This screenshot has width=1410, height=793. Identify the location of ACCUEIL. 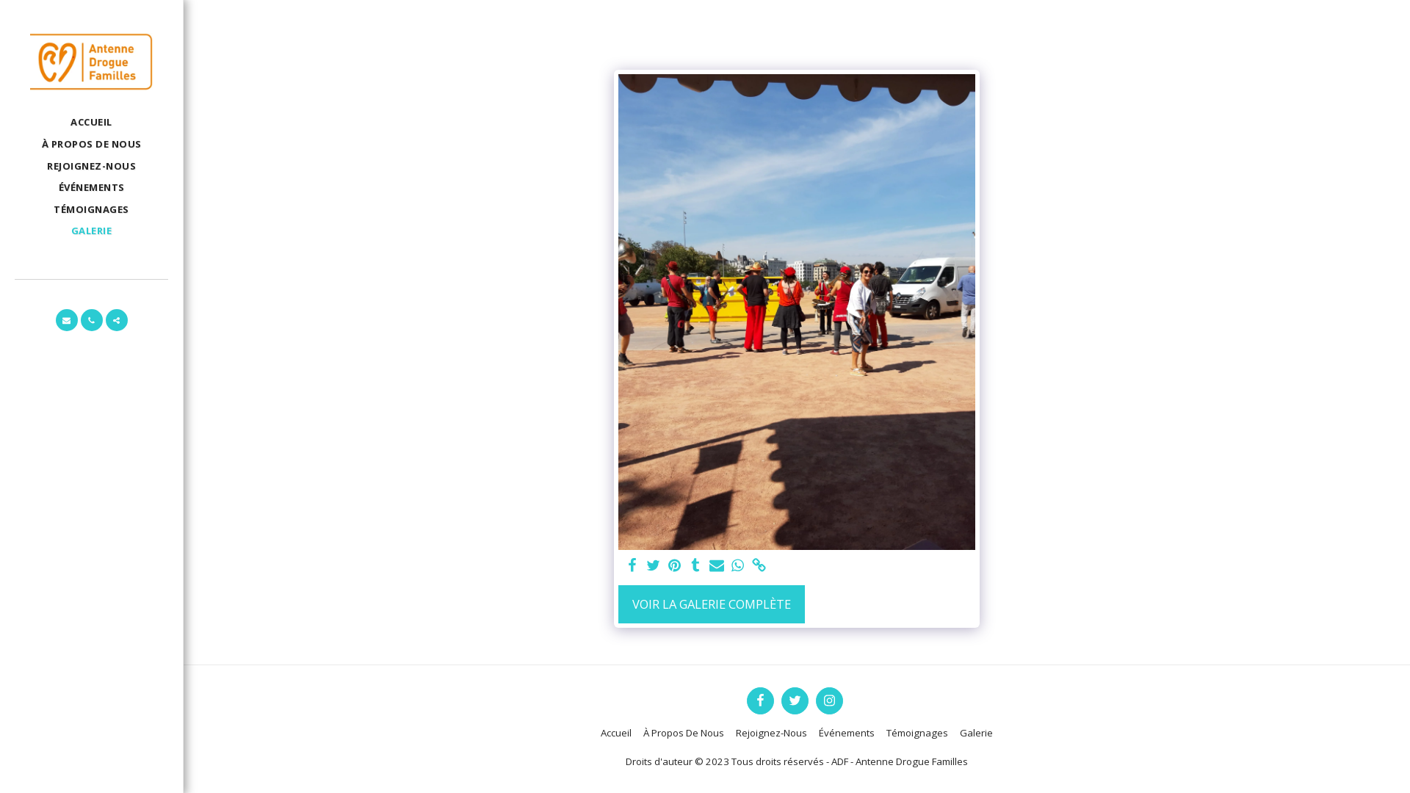
(91, 123).